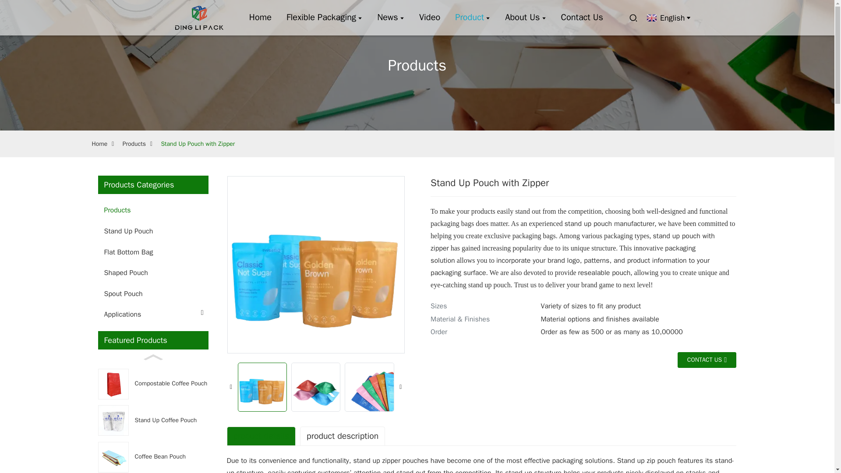 The height and width of the screenshot is (473, 841). I want to click on News, so click(391, 18).